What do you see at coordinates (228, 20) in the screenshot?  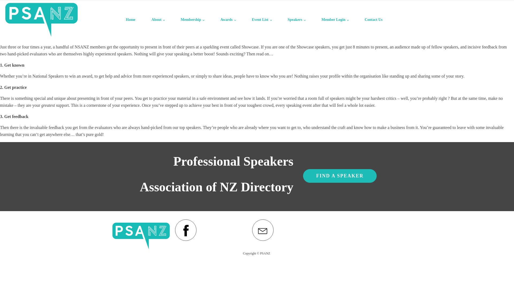 I see `Awards` at bounding box center [228, 20].